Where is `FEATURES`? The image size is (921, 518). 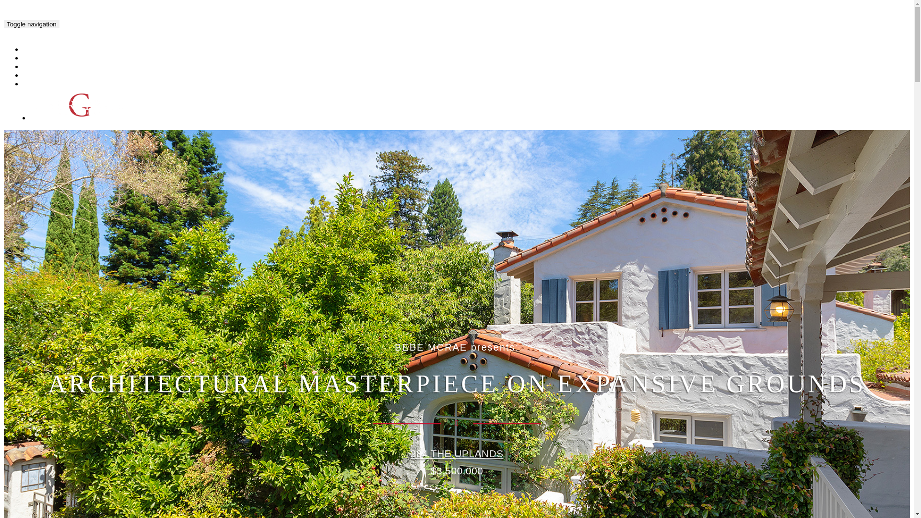 FEATURES is located at coordinates (47, 67).